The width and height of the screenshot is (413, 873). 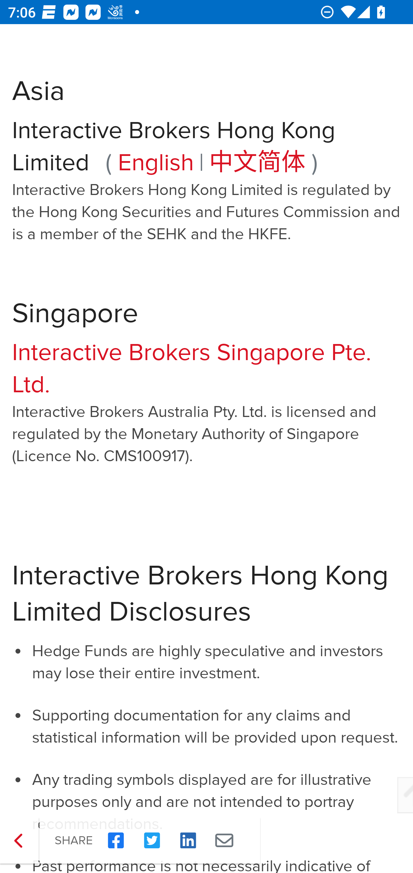 What do you see at coordinates (224, 841) in the screenshot?
I see `Share by Email ` at bounding box center [224, 841].